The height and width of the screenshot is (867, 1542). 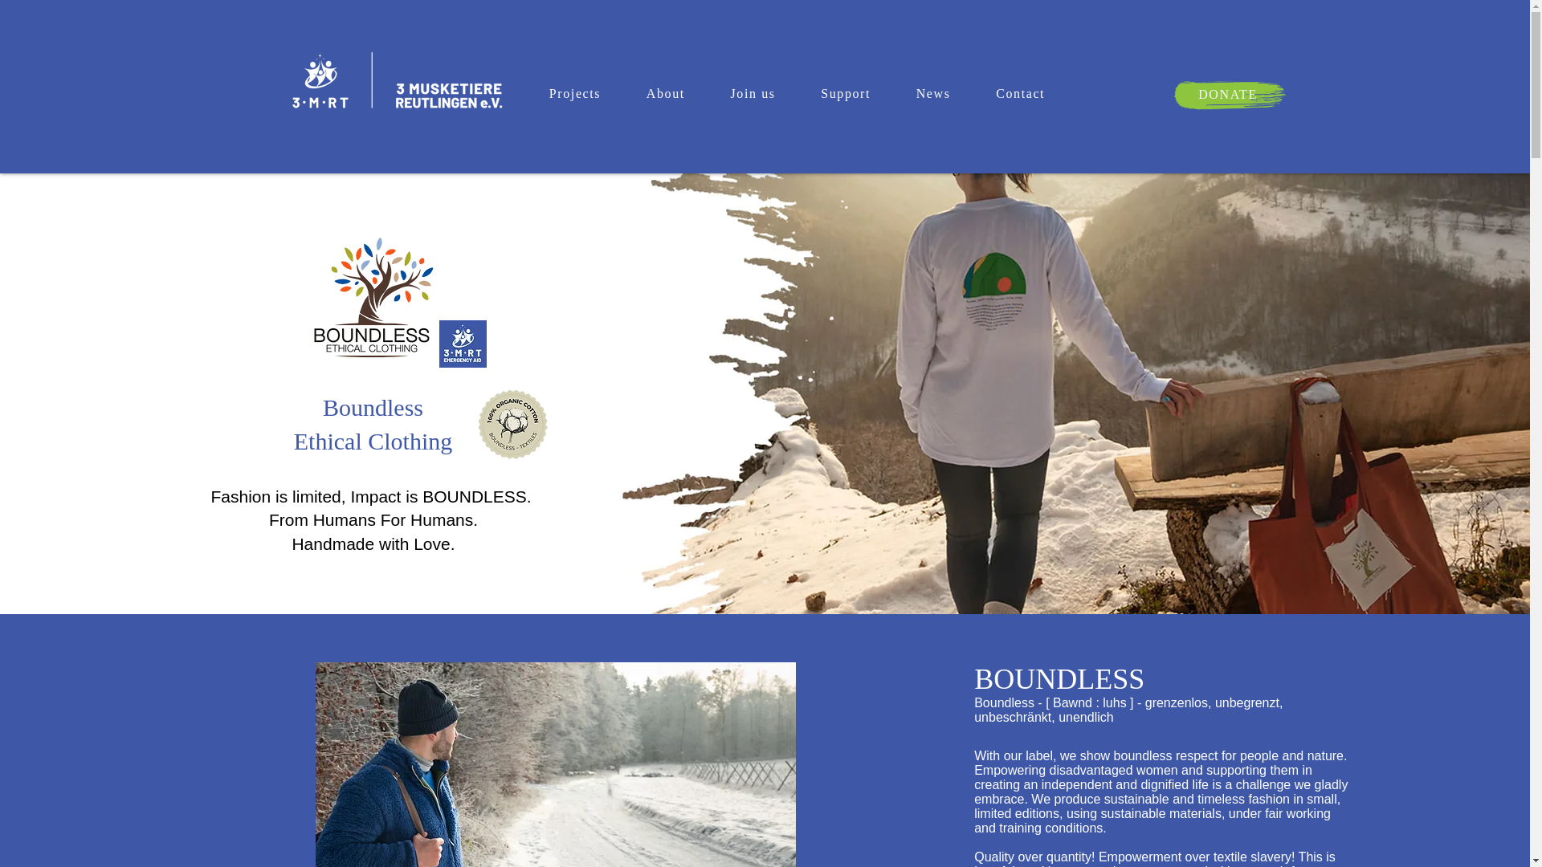 What do you see at coordinates (932, 94) in the screenshot?
I see `News` at bounding box center [932, 94].